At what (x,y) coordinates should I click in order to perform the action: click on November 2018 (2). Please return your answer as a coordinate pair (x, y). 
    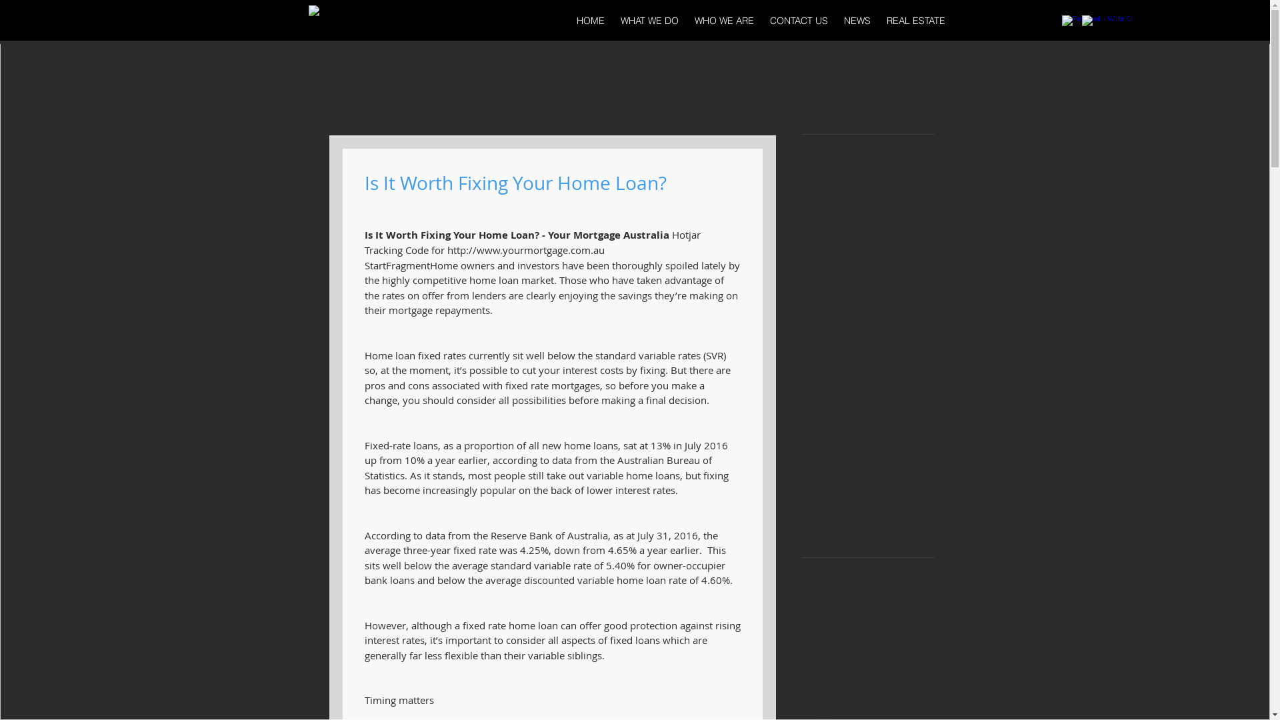
    Looking at the image, I should click on (874, 653).